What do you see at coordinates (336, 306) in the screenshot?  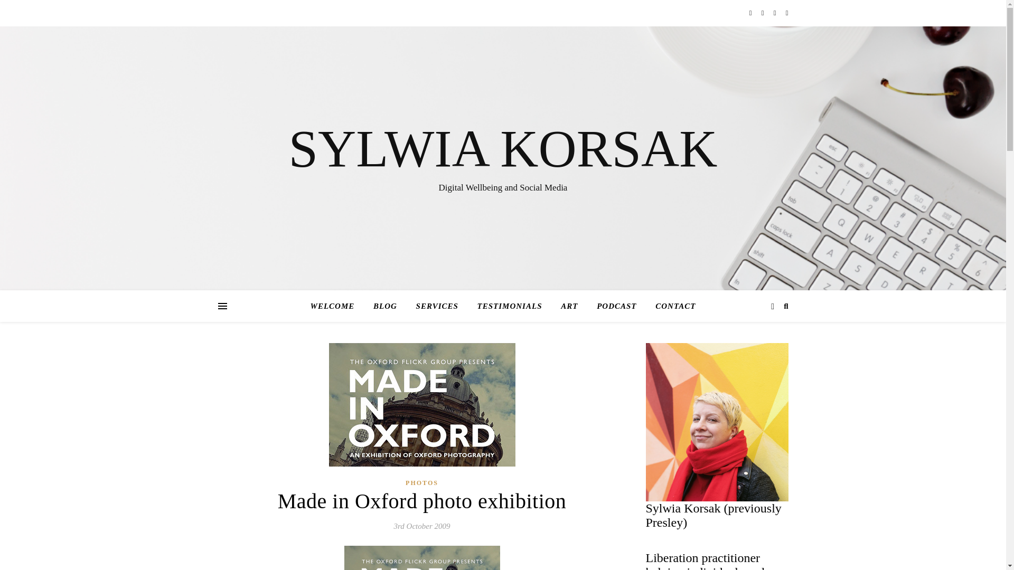 I see `WELCOME` at bounding box center [336, 306].